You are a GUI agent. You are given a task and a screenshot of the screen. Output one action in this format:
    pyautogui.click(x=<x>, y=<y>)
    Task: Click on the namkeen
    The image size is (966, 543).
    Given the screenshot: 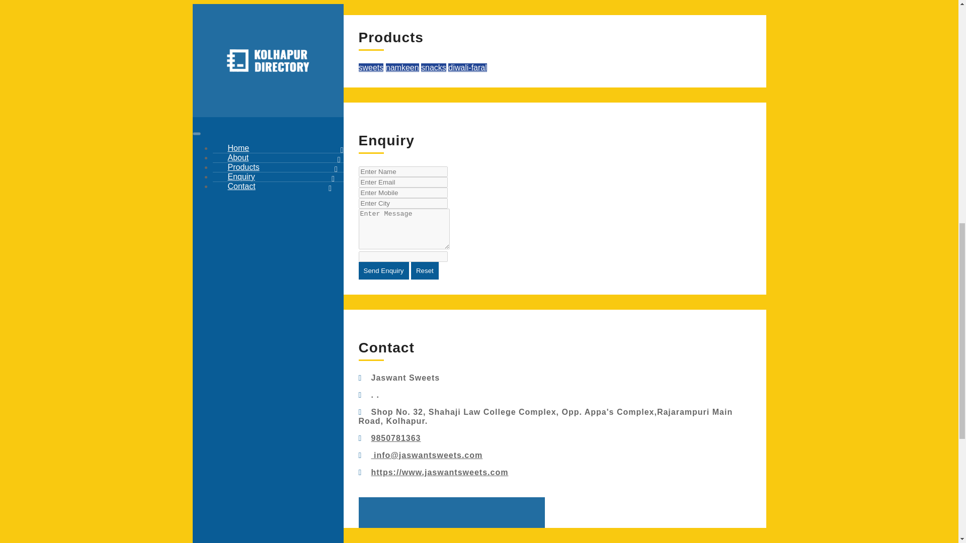 What is the action you would take?
    pyautogui.click(x=403, y=67)
    